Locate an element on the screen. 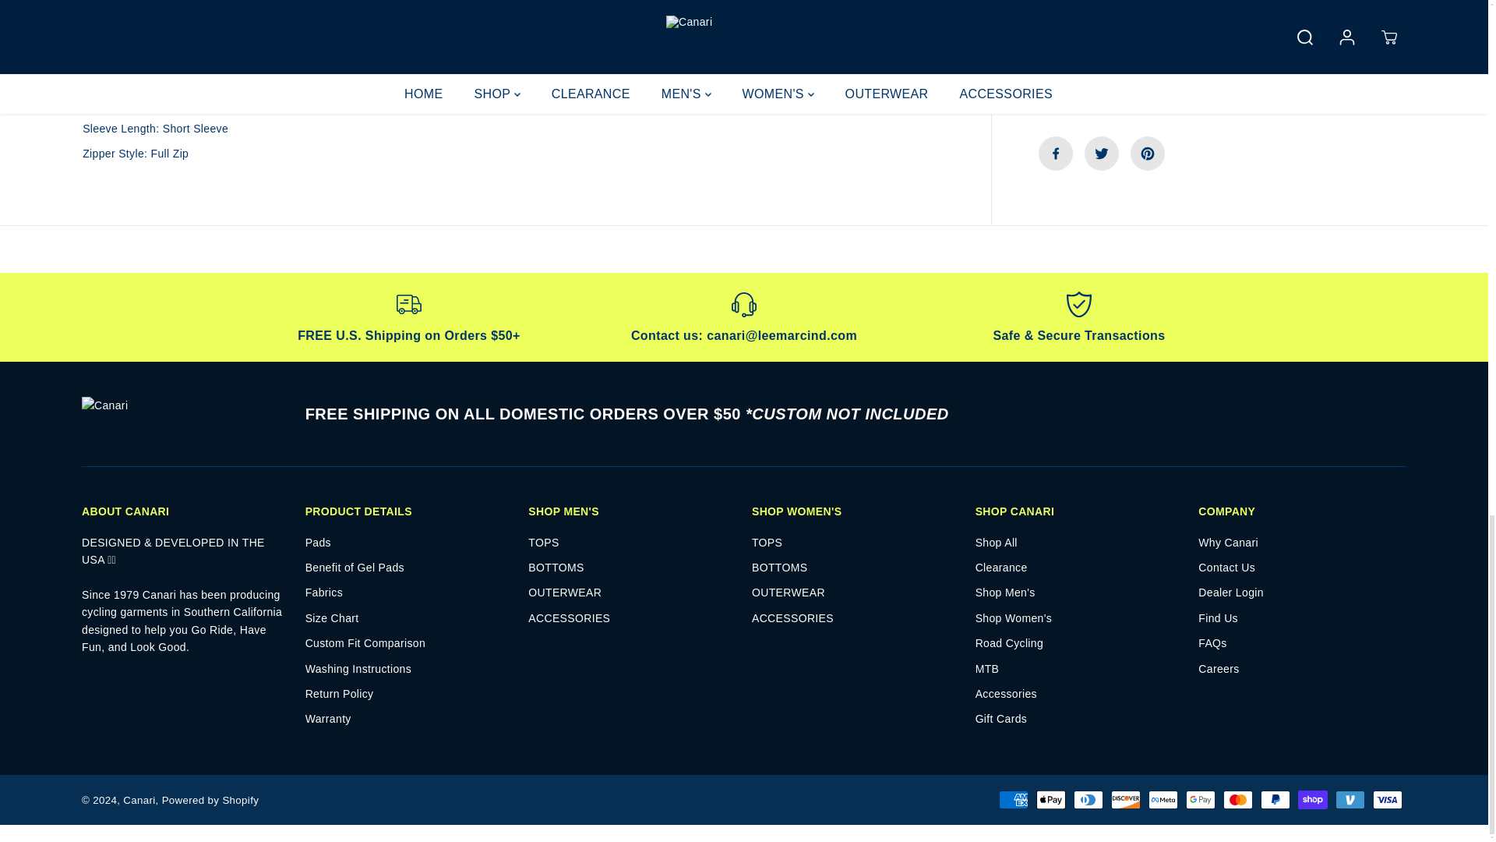  American Express is located at coordinates (1014, 800).